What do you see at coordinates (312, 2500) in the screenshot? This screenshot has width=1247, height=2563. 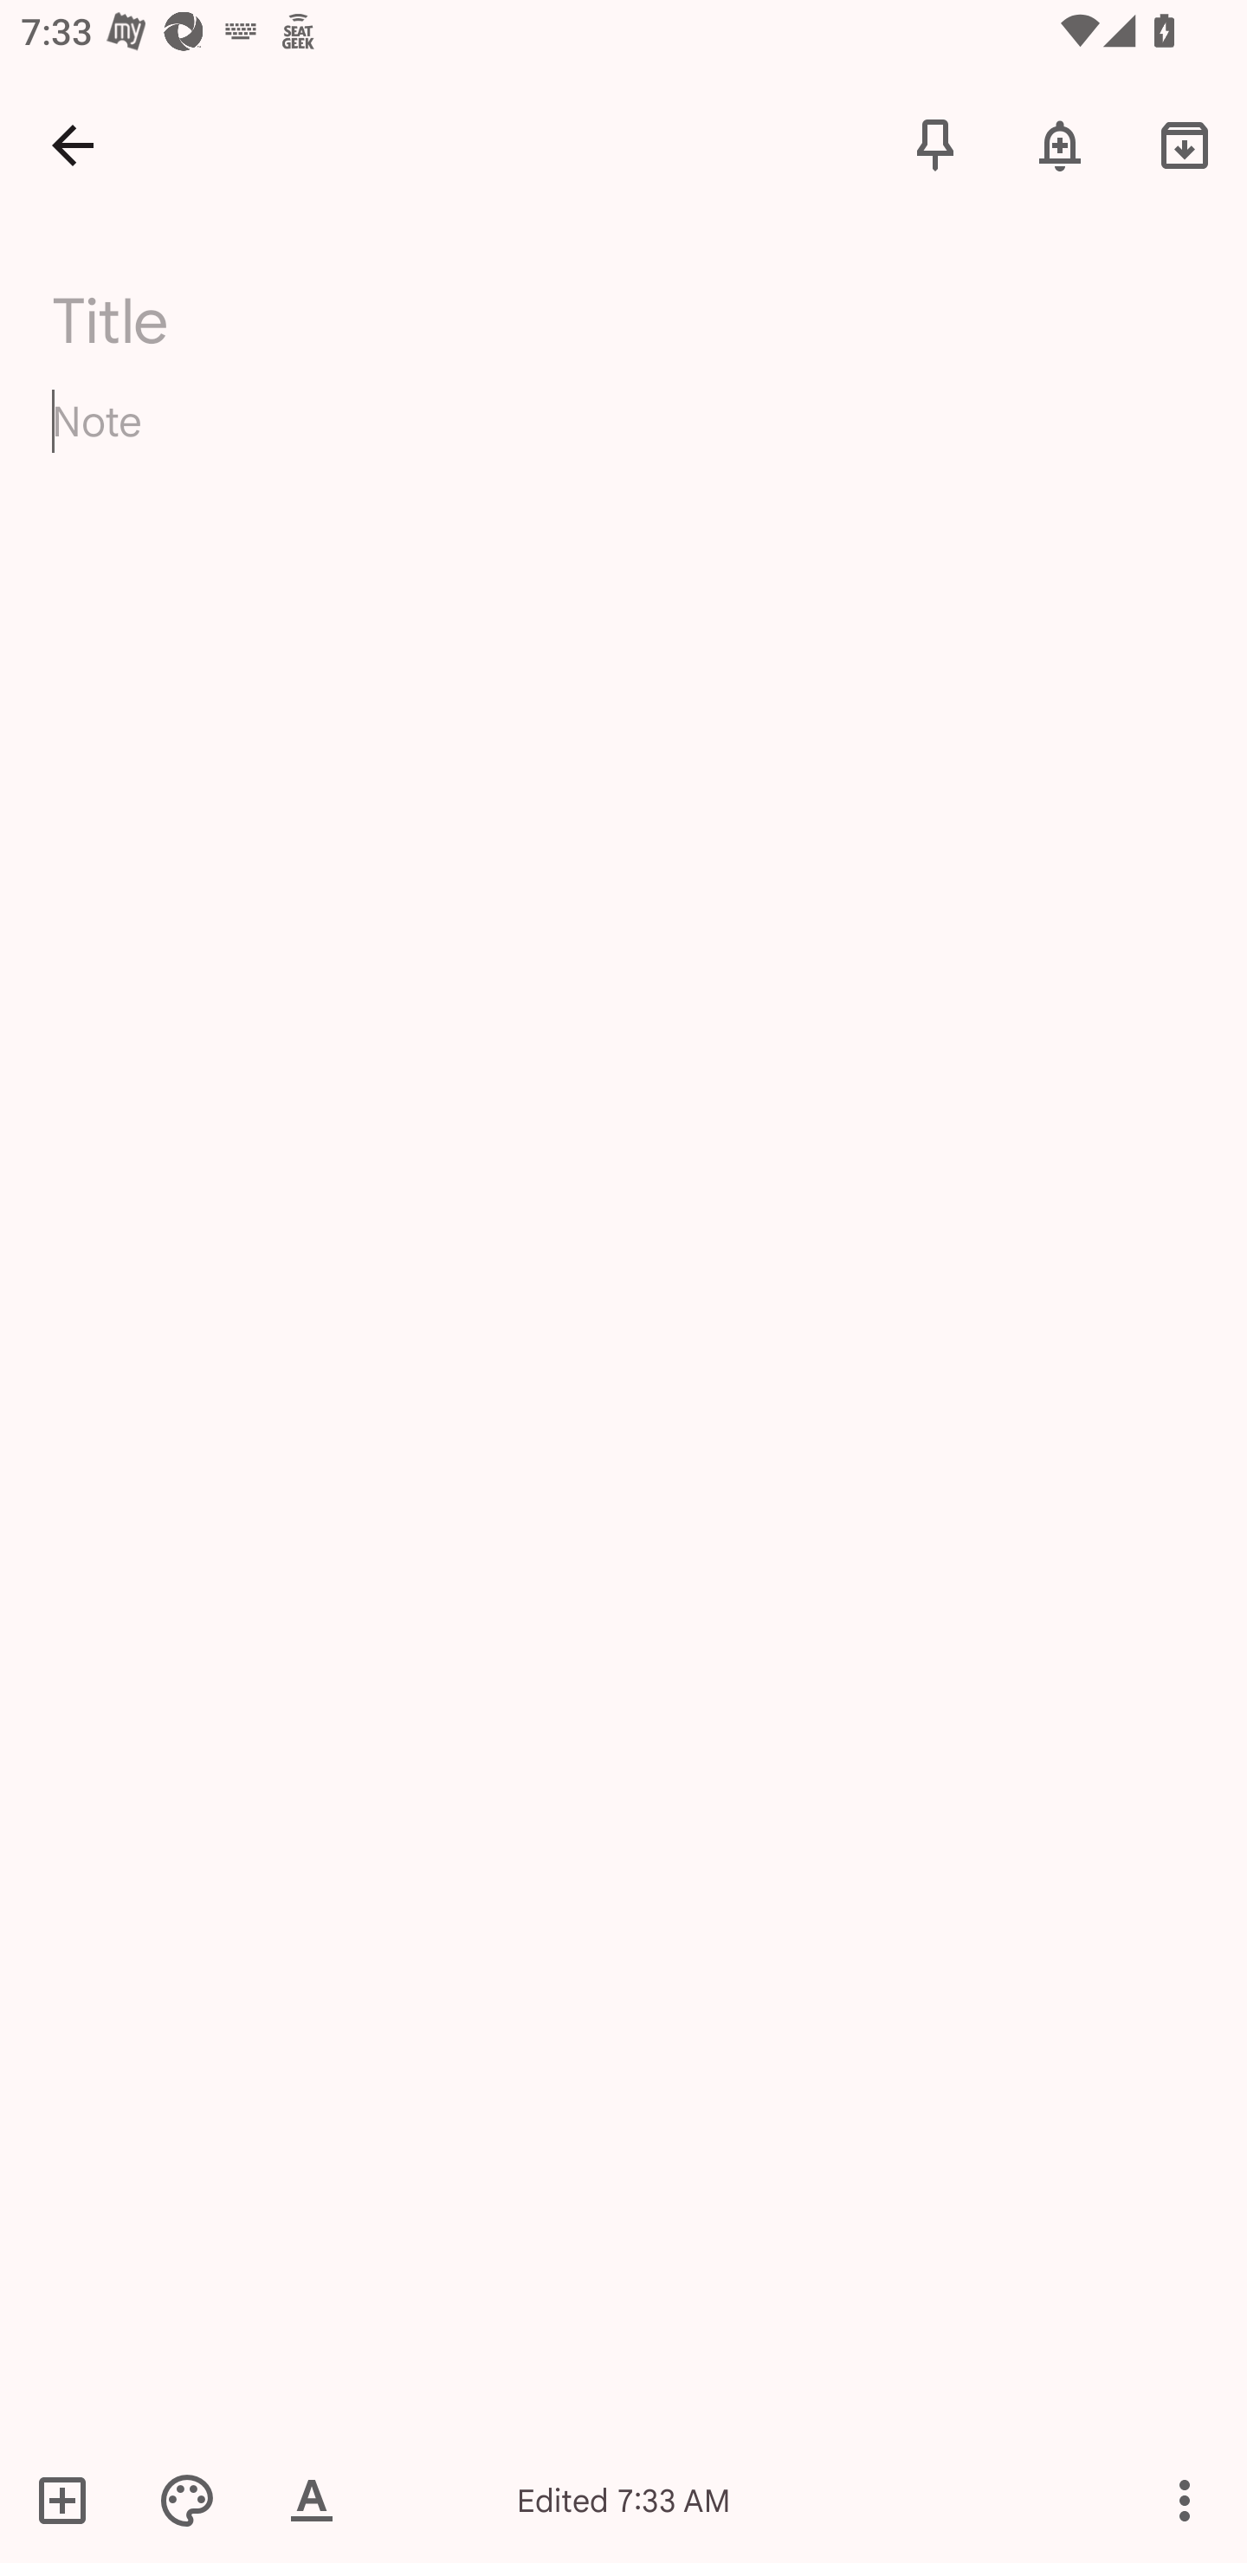 I see `Show formatting controls` at bounding box center [312, 2500].